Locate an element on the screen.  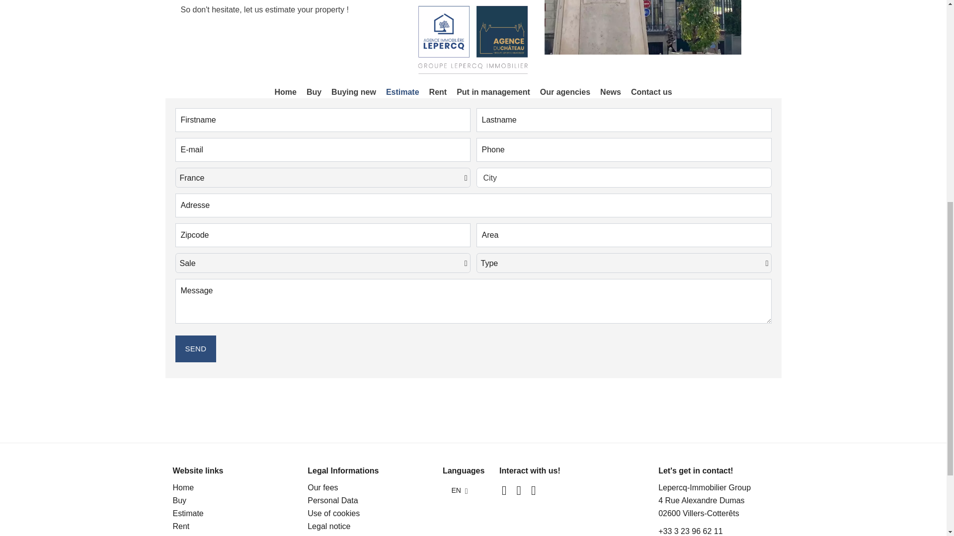
Lepercq-Immobilier Group is located at coordinates (705, 487).